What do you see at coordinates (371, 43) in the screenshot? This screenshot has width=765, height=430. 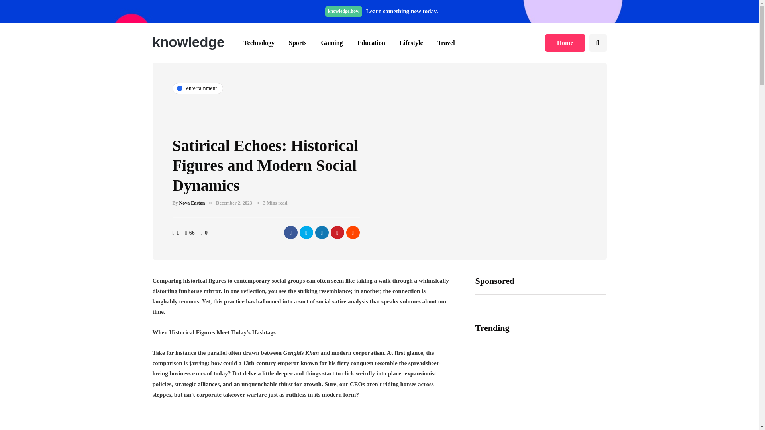 I see `Education` at bounding box center [371, 43].